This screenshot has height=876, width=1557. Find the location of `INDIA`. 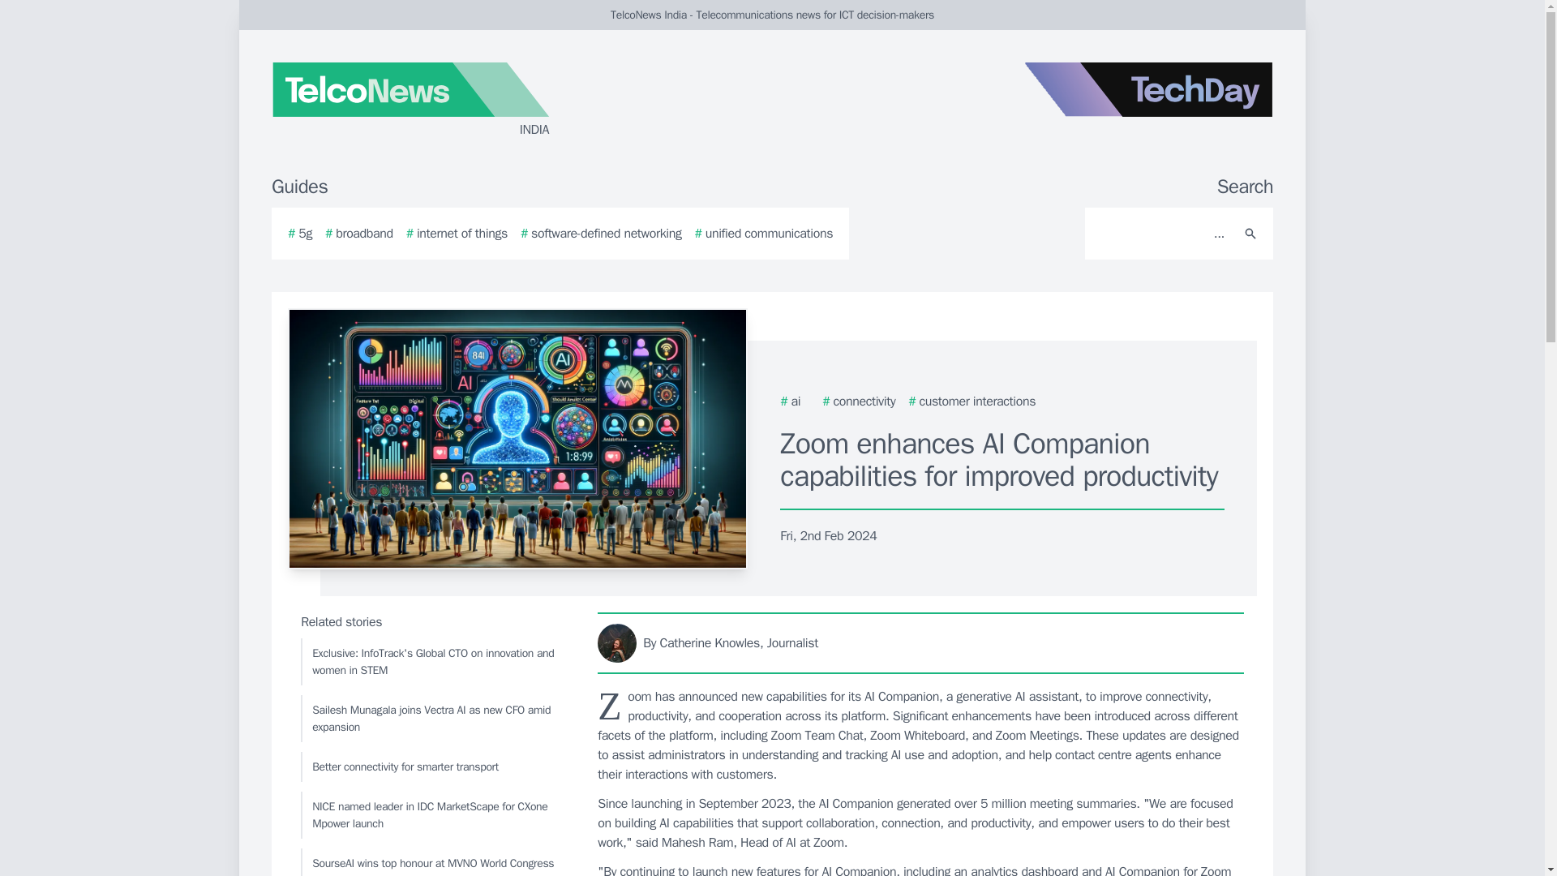

INDIA is located at coordinates (465, 101).